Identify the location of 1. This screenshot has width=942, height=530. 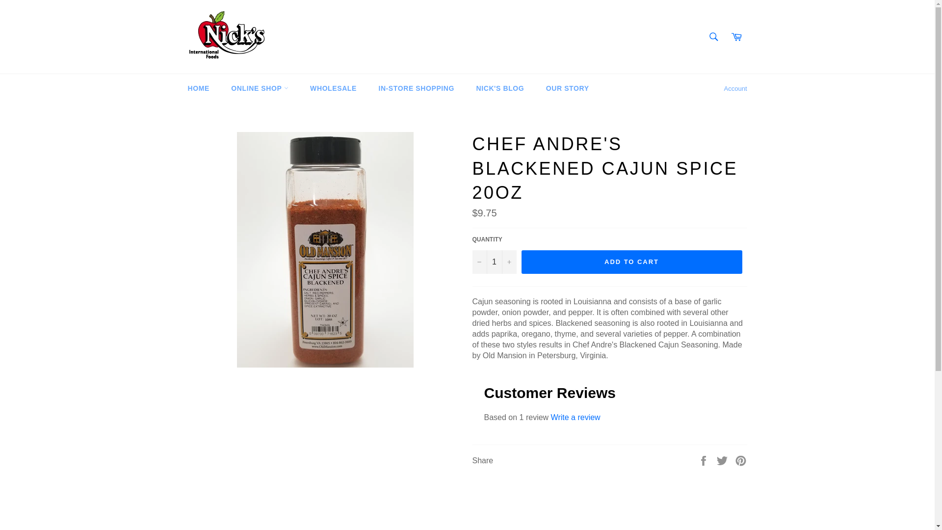
(494, 262).